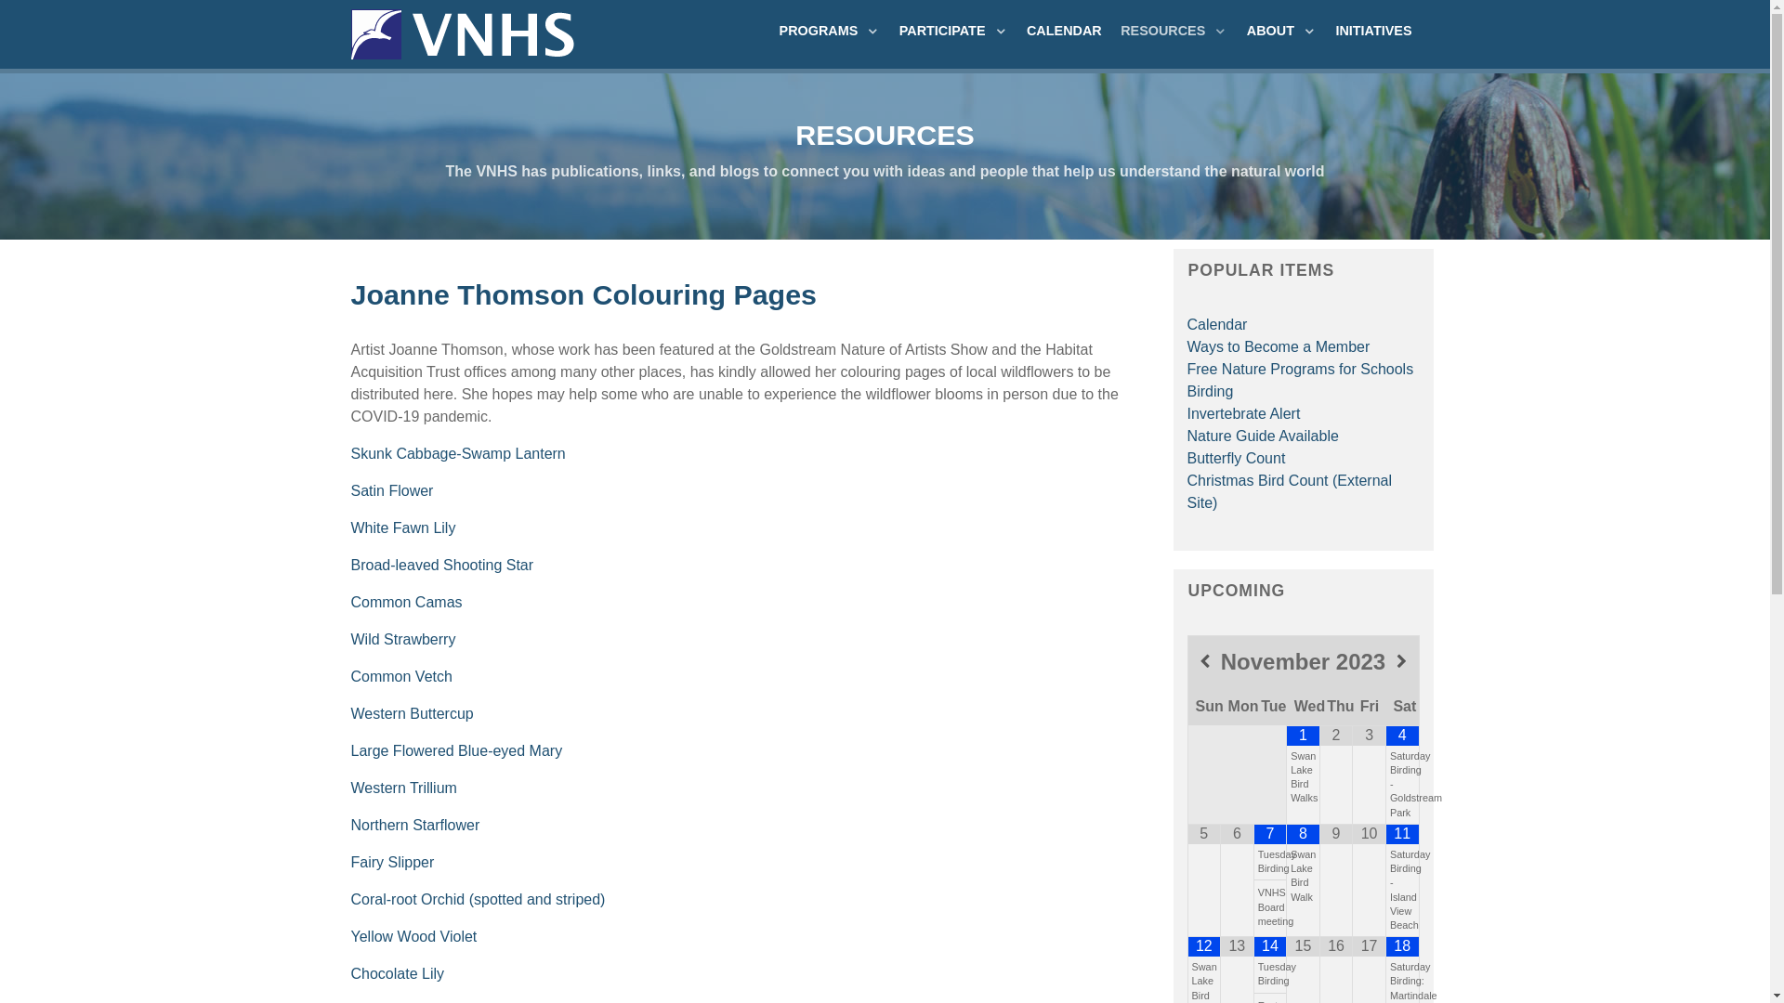  What do you see at coordinates (1211, 392) in the screenshot?
I see `Birding` at bounding box center [1211, 392].